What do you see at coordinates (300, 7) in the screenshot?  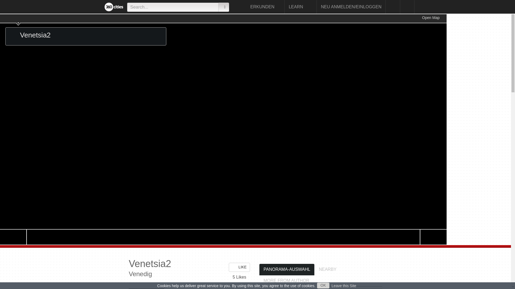 I see `LEARN` at bounding box center [300, 7].